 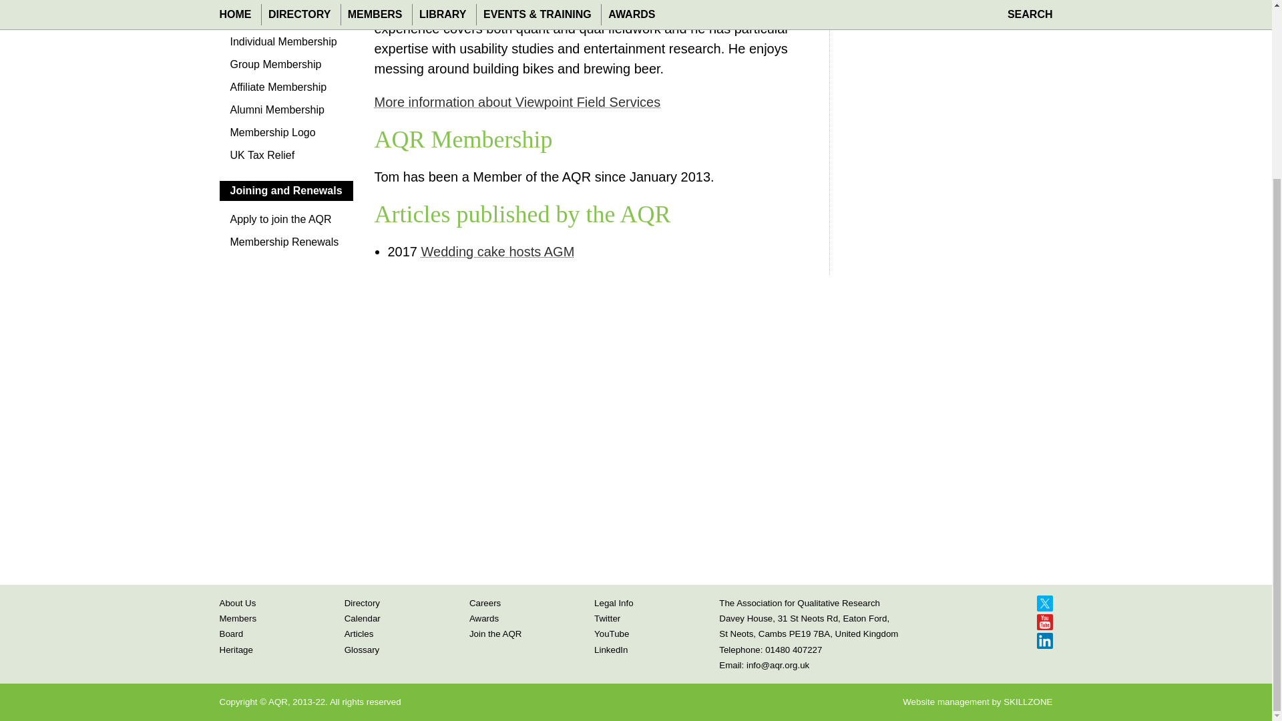 What do you see at coordinates (286, 246) in the screenshot?
I see `Membership Renewals` at bounding box center [286, 246].